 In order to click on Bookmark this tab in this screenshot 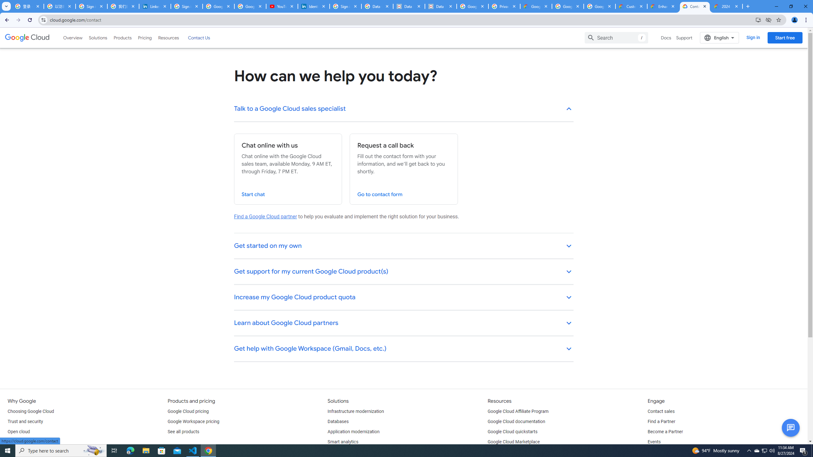, I will do `click(778, 20)`.